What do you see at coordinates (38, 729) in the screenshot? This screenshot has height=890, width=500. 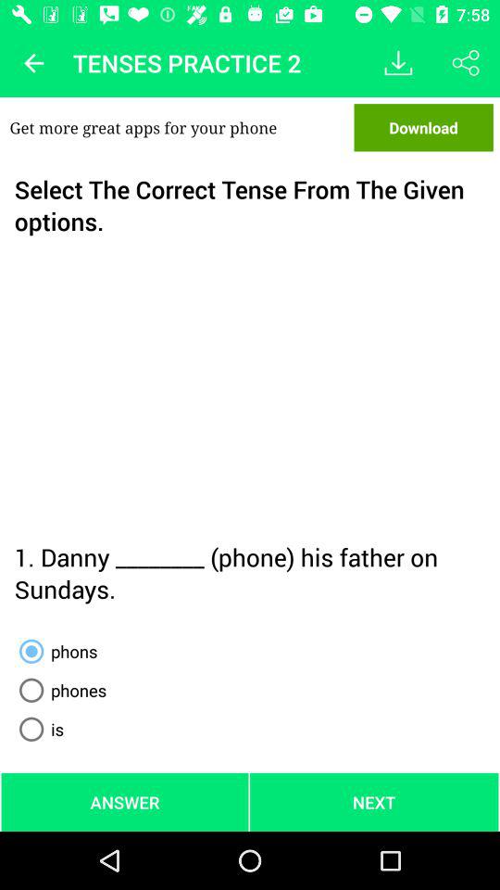 I see `scroll to is` at bounding box center [38, 729].